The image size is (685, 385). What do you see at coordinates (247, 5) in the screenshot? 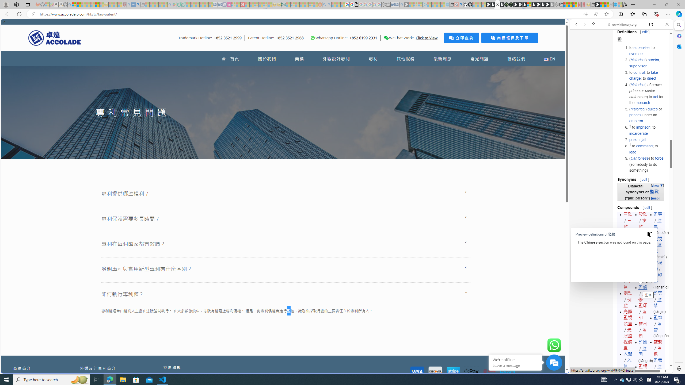
I see `Trusted Community Engagement and Contributions | Guidelines` at bounding box center [247, 5].